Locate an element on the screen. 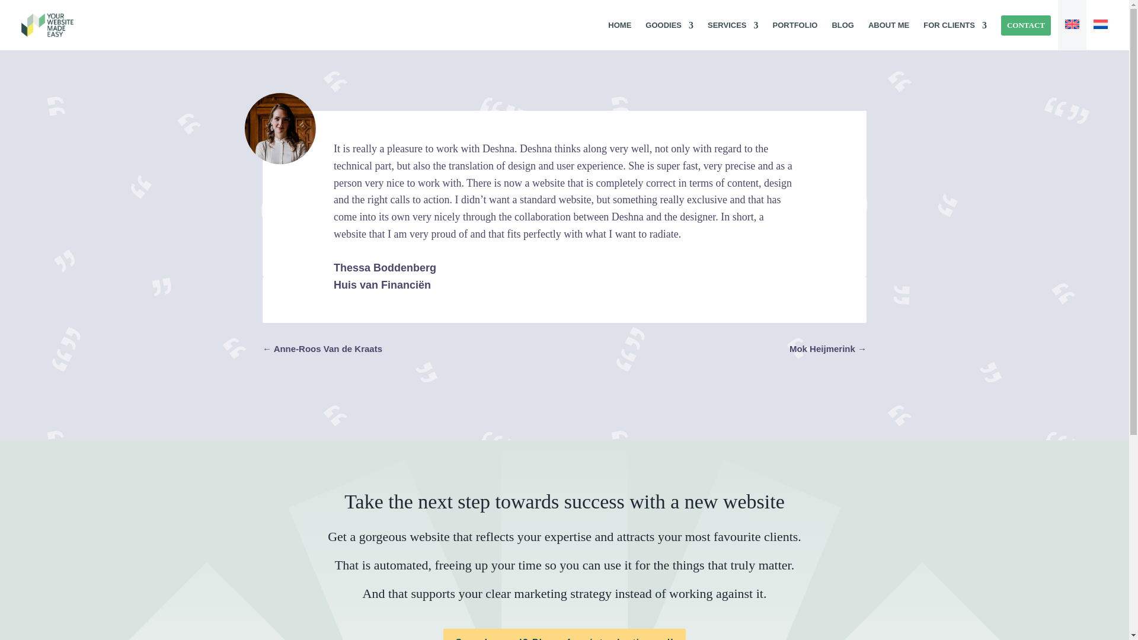 The image size is (1138, 640). Barbara is located at coordinates (280, 128).